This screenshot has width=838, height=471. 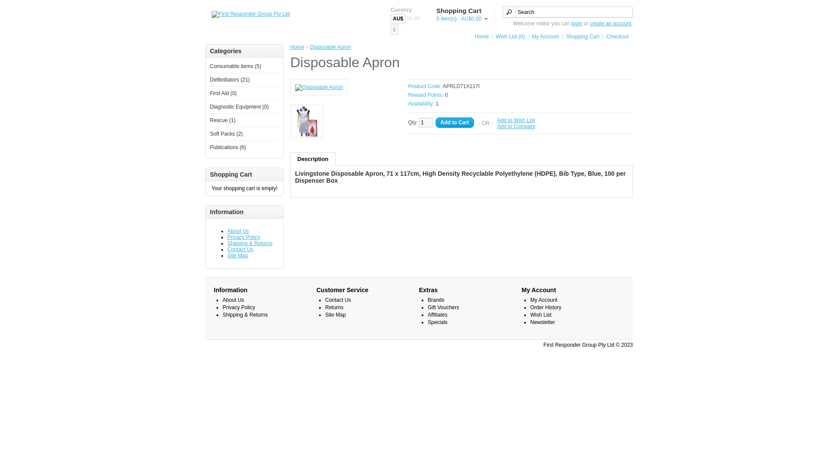 What do you see at coordinates (330, 47) in the screenshot?
I see `Disposable Apron` at bounding box center [330, 47].